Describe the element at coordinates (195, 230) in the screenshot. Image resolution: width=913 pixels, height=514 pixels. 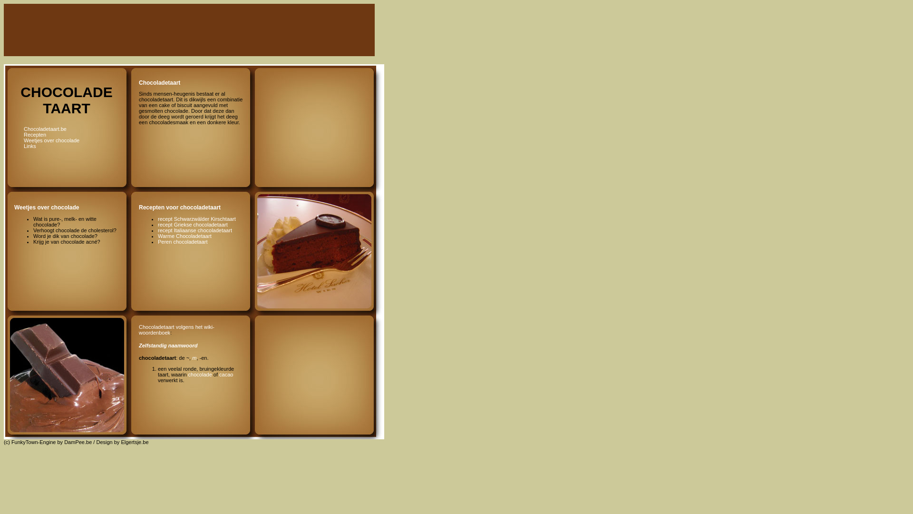
I see `recept Italiaanse chocoladetaart` at that location.